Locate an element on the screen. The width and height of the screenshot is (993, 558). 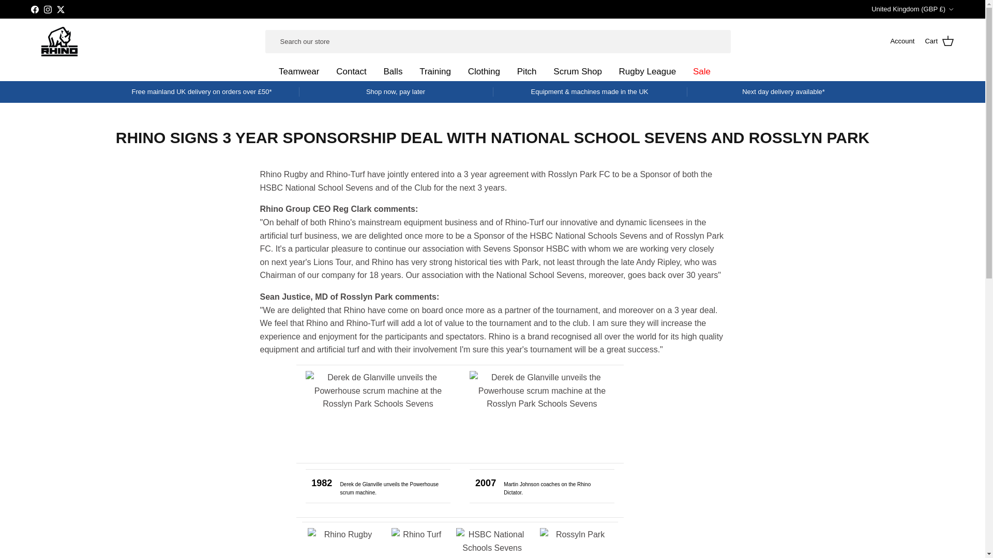
Rhino Direct on Instagram is located at coordinates (48, 8).